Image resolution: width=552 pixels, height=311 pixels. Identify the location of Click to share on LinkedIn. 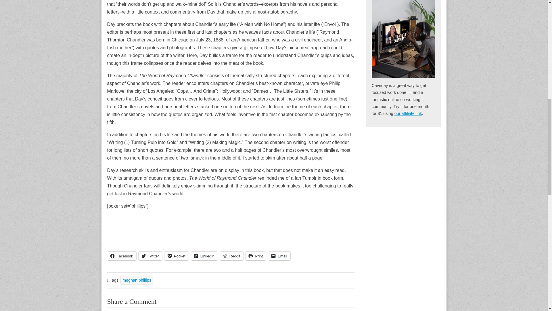
(204, 256).